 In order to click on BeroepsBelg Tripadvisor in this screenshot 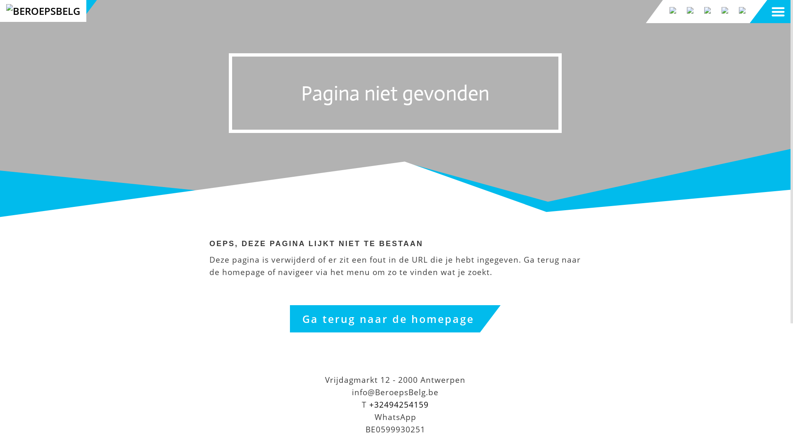, I will do `click(741, 10)`.